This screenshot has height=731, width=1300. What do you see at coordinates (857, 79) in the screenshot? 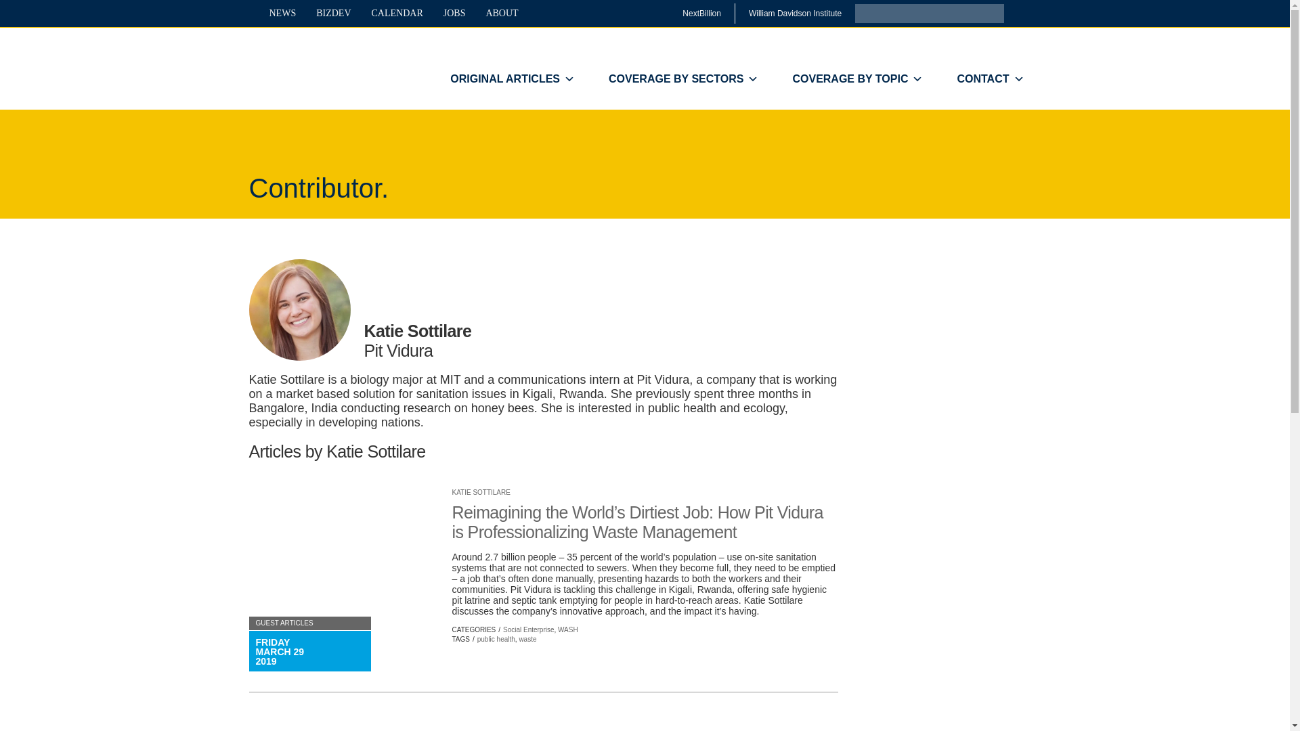
I see `COVERAGE BY TOPIC` at bounding box center [857, 79].